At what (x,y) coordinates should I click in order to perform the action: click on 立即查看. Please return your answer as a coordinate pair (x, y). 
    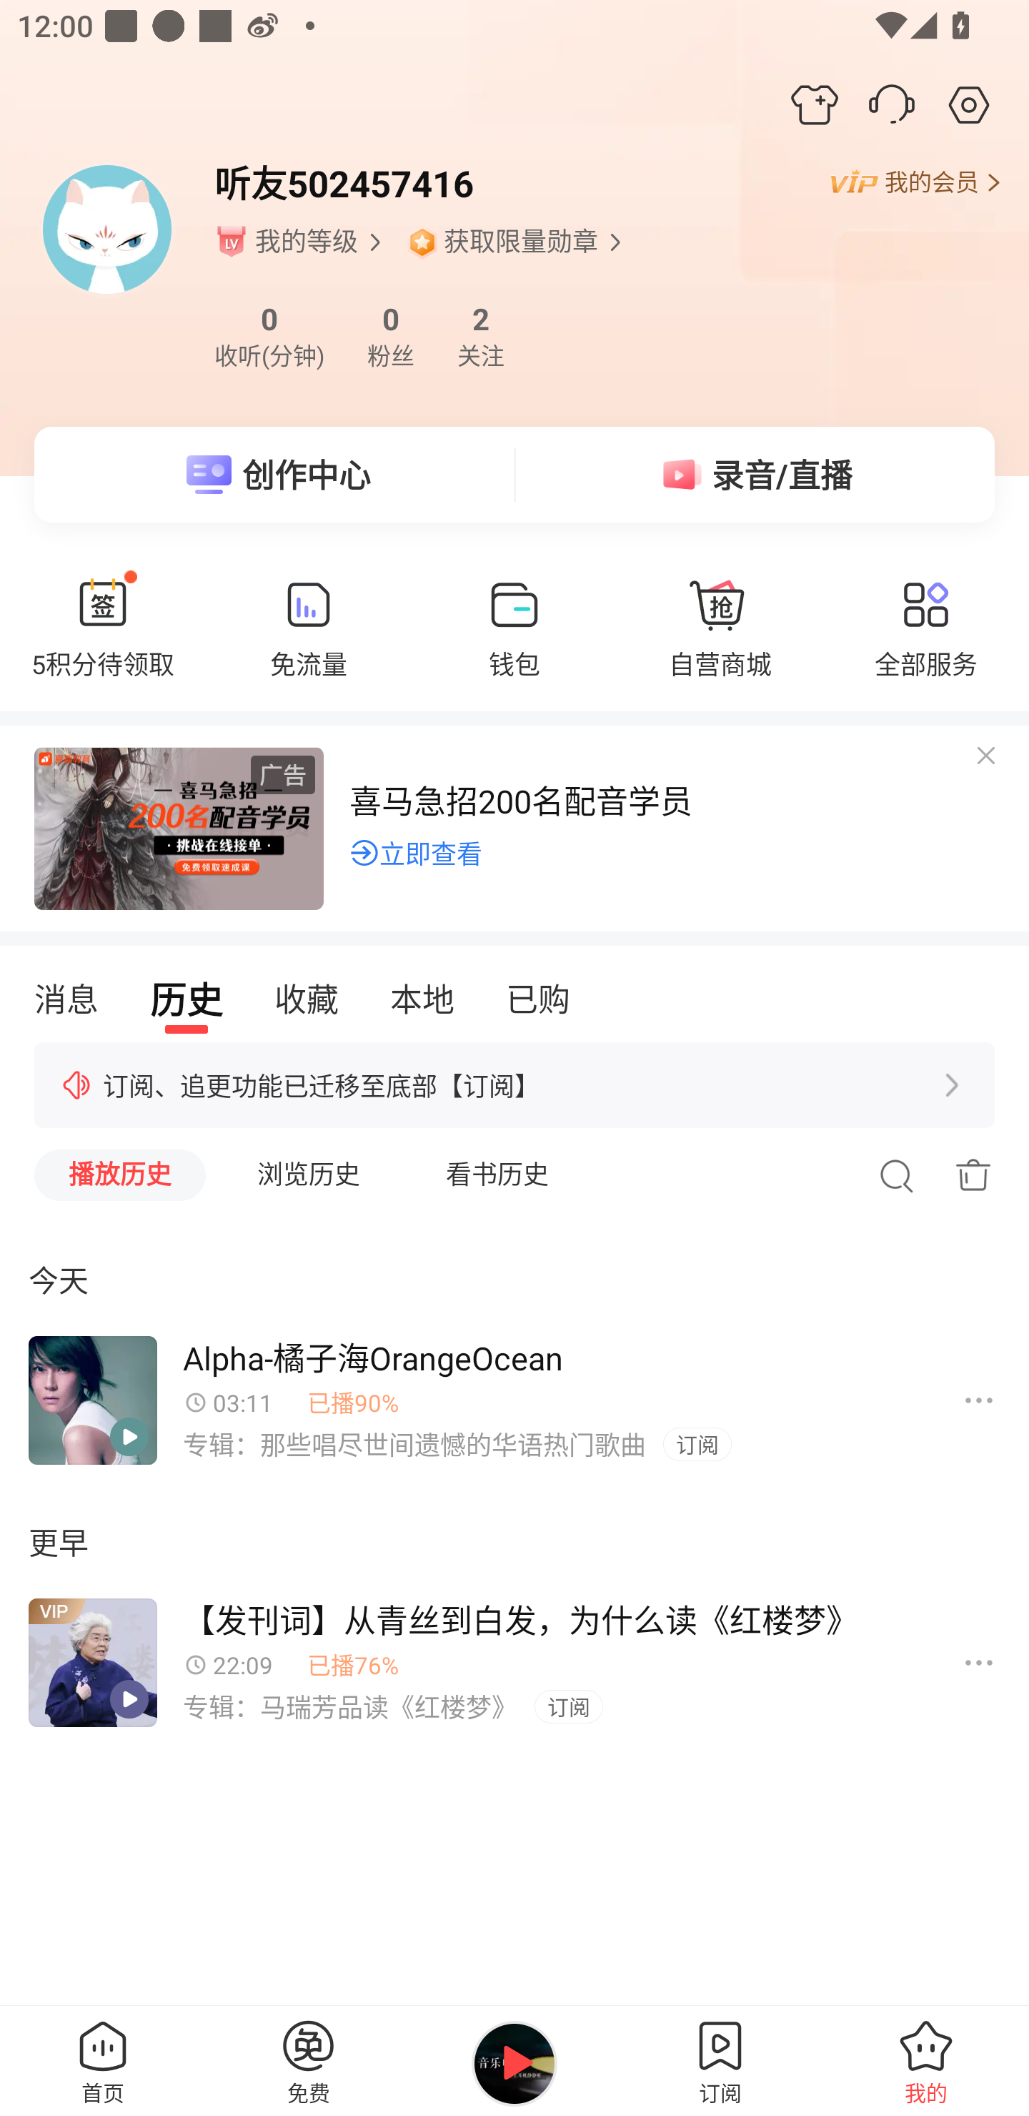
    Looking at the image, I should click on (416, 852).